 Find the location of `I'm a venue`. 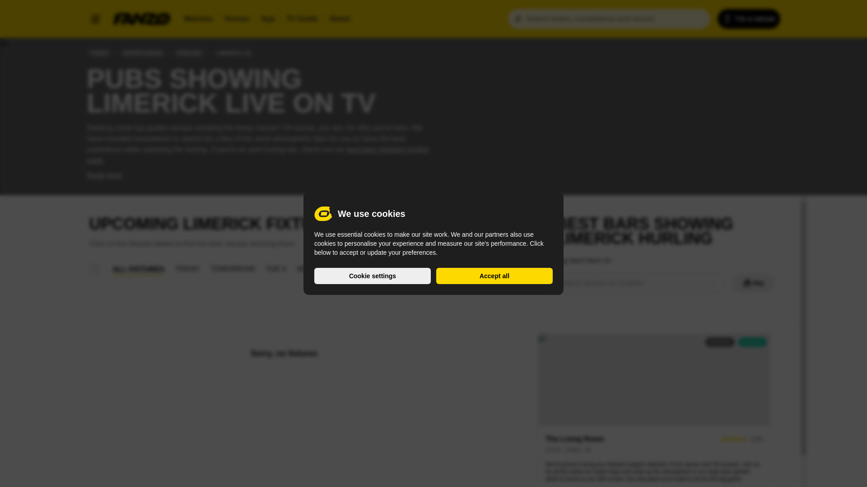

I'm a venue is located at coordinates (749, 19).